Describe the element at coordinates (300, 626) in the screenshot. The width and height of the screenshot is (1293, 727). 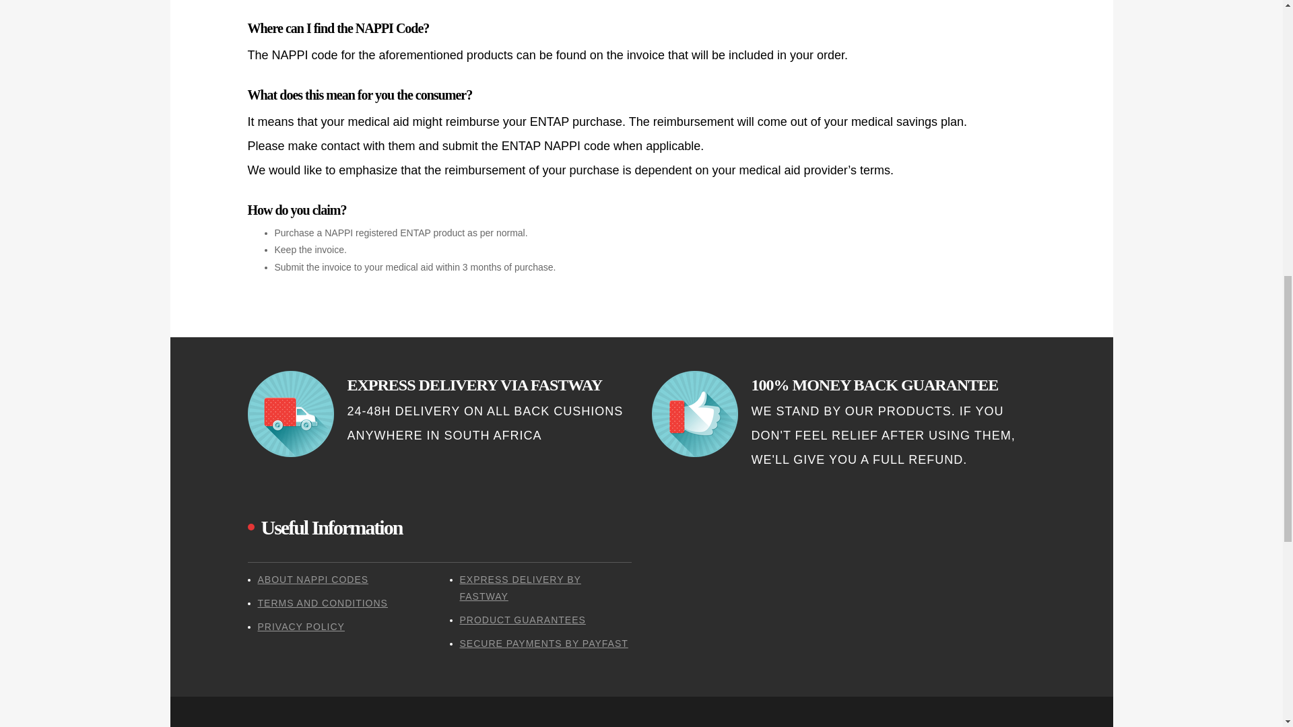
I see `PRIVACY POLICY` at that location.